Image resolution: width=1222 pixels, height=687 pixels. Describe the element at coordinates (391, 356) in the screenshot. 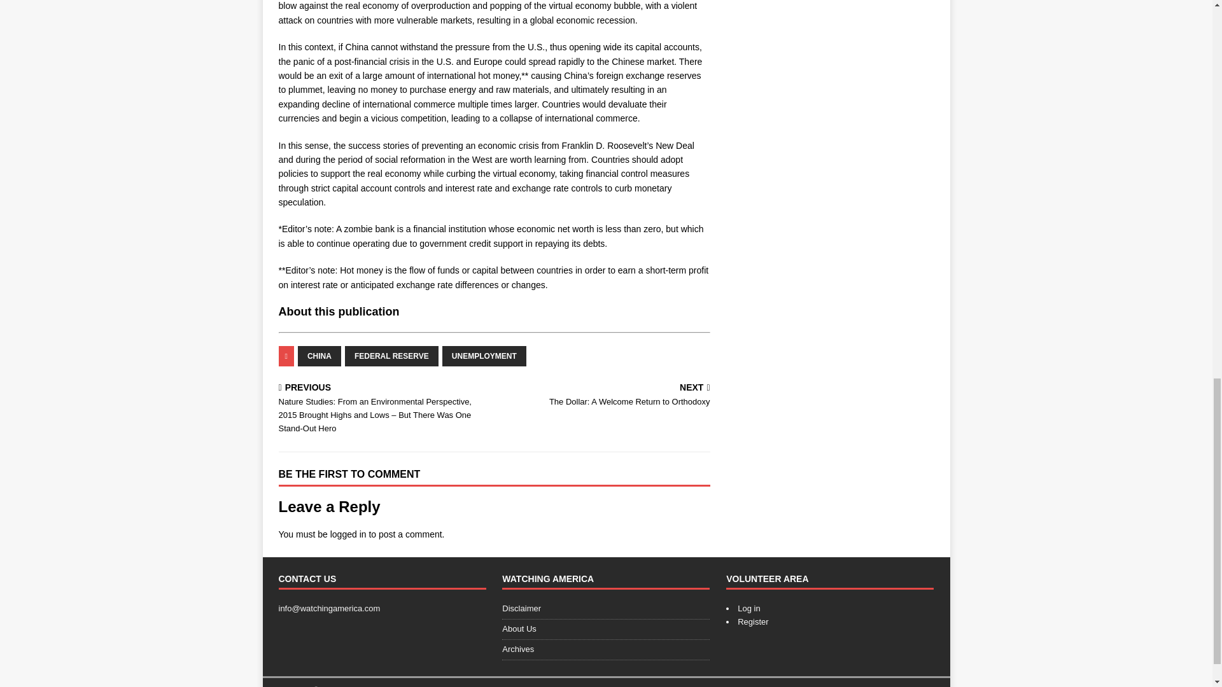

I see `Disclaimer` at that location.